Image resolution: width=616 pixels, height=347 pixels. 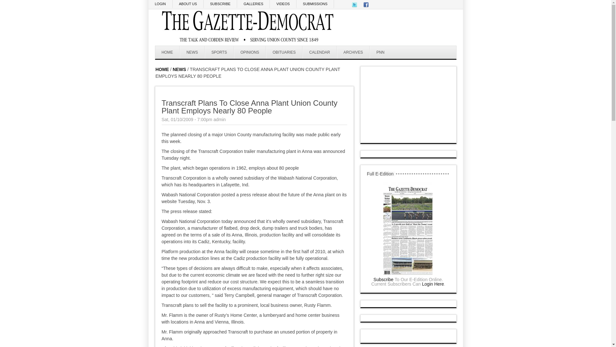 I want to click on ABOUT US, so click(x=188, y=4).